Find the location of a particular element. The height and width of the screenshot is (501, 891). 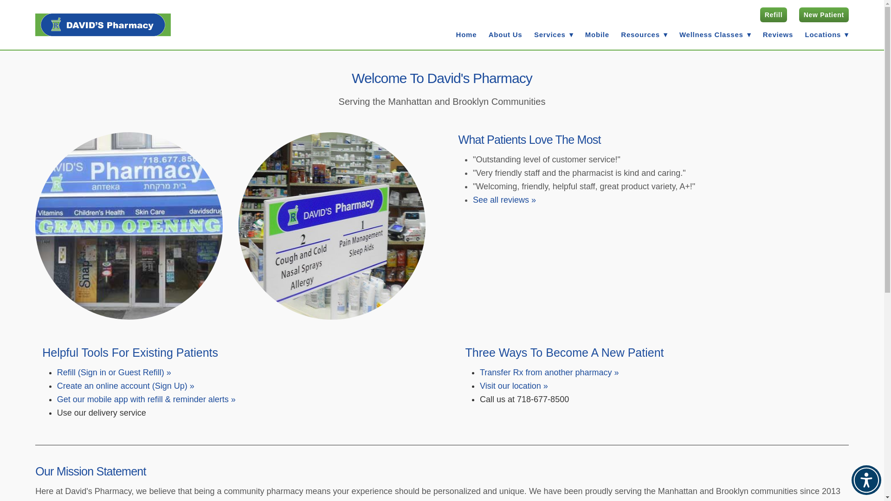

About Us is located at coordinates (505, 34).